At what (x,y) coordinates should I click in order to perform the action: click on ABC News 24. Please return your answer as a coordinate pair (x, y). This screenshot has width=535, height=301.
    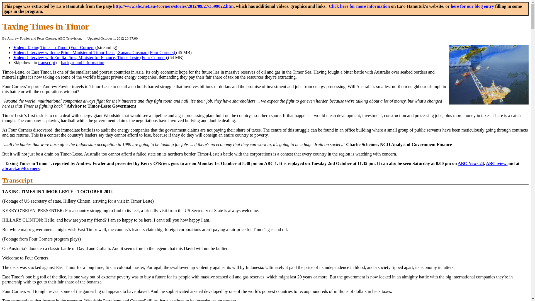
    Looking at the image, I should click on (471, 163).